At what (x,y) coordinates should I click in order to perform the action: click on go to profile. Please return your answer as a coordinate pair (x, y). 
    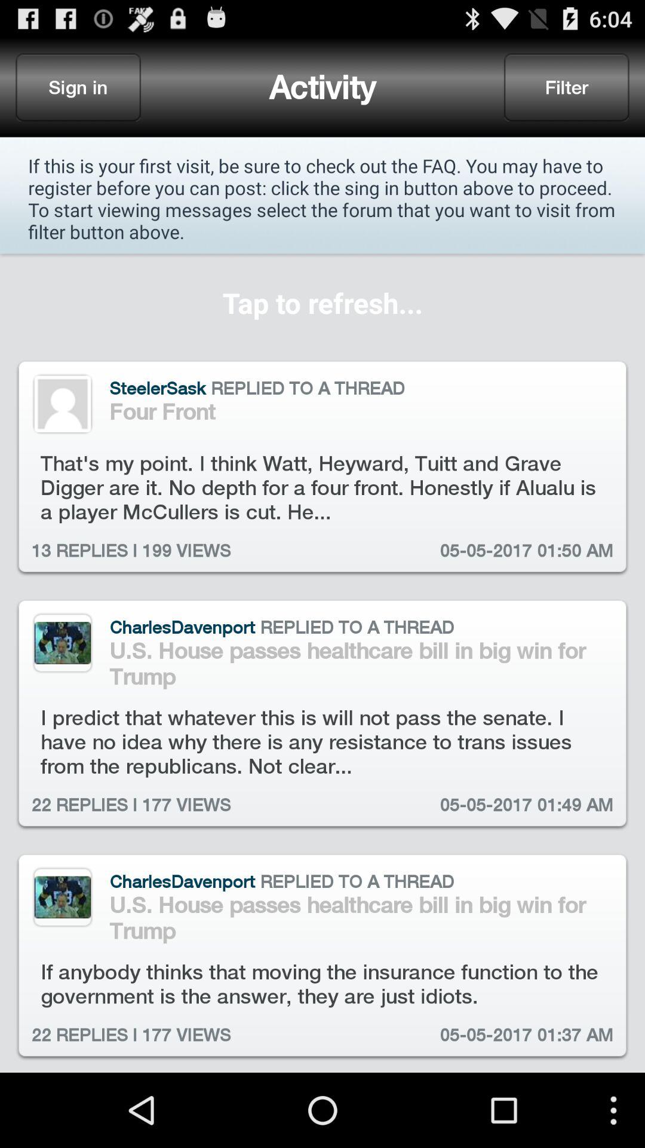
    Looking at the image, I should click on (62, 643).